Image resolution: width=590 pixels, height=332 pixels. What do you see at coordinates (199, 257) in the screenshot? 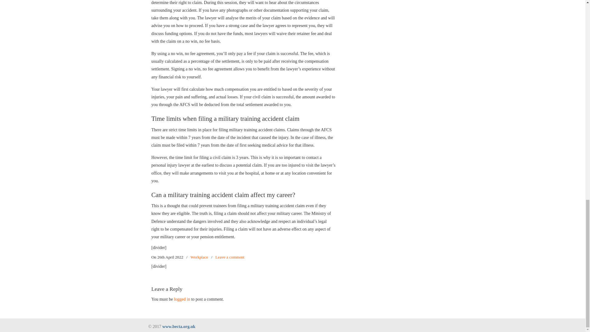
I see `Workplace` at bounding box center [199, 257].